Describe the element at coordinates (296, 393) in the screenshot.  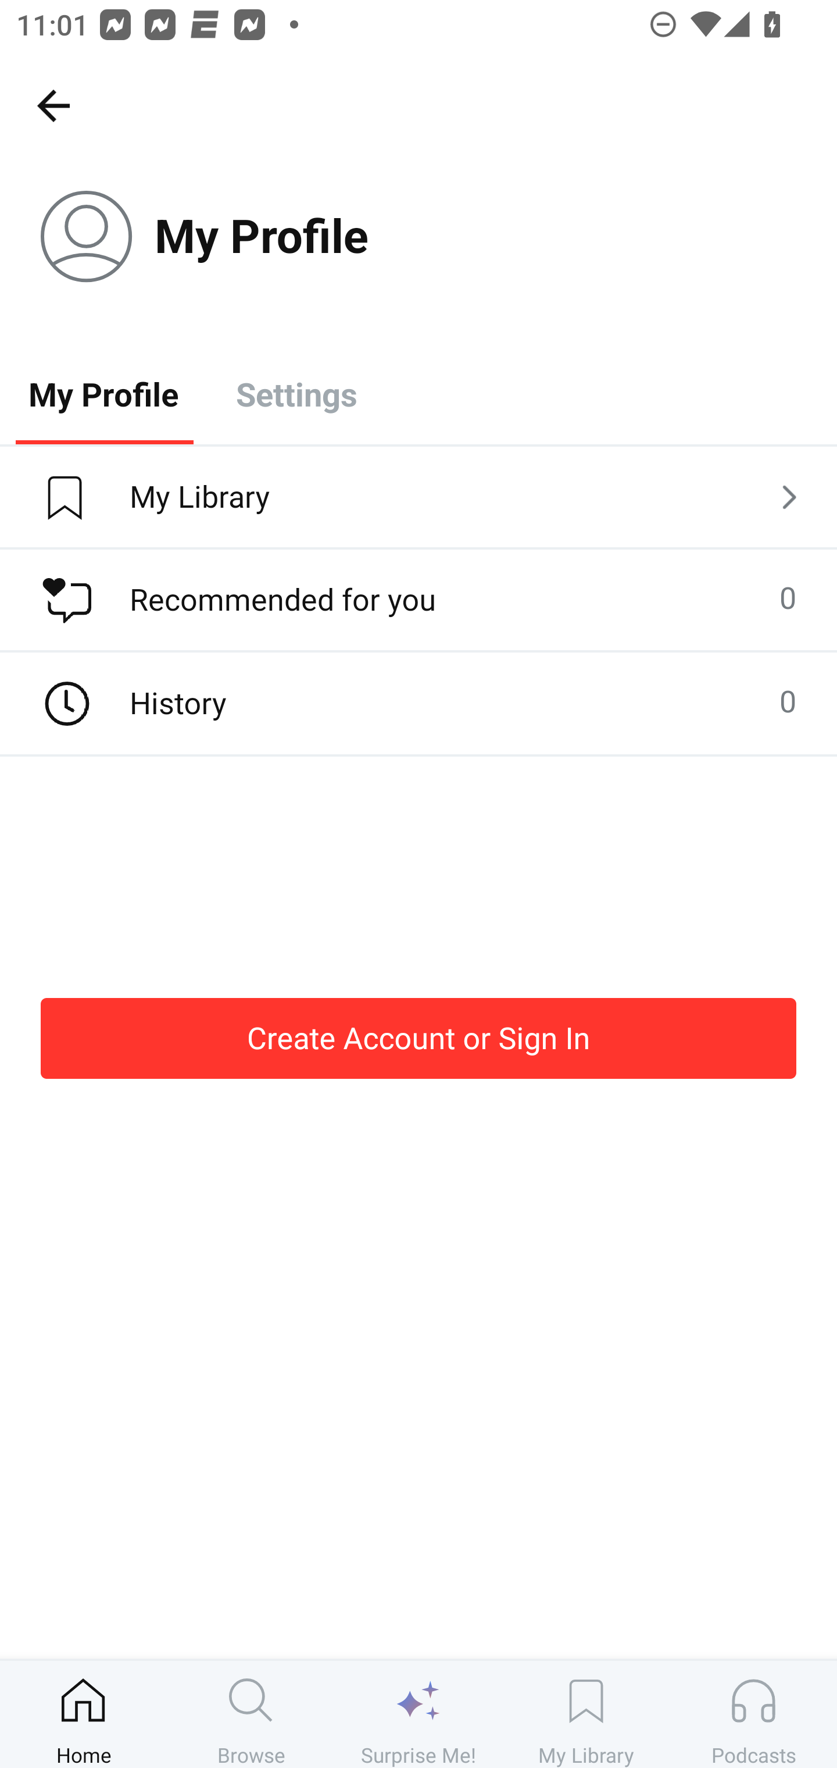
I see `Settings` at that location.